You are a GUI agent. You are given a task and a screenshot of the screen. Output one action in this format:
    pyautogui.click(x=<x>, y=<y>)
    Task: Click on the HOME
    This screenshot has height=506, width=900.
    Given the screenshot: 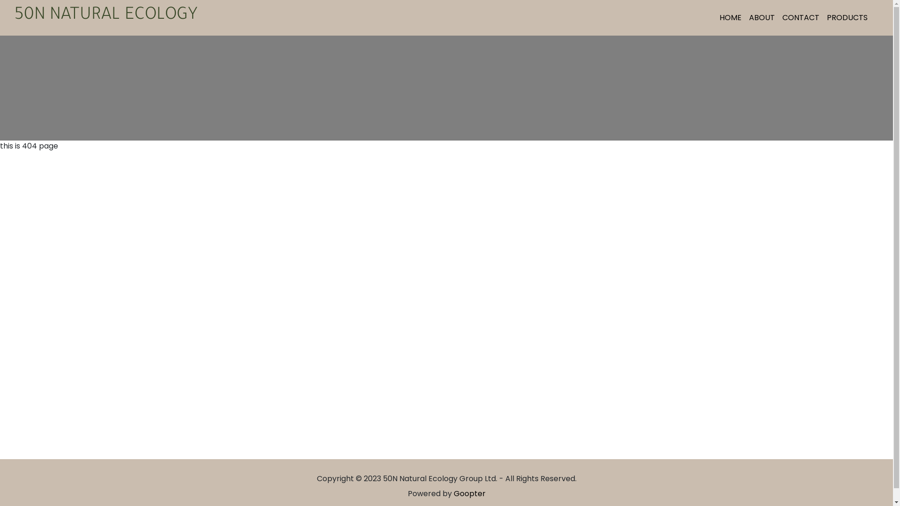 What is the action you would take?
    pyautogui.click(x=730, y=18)
    